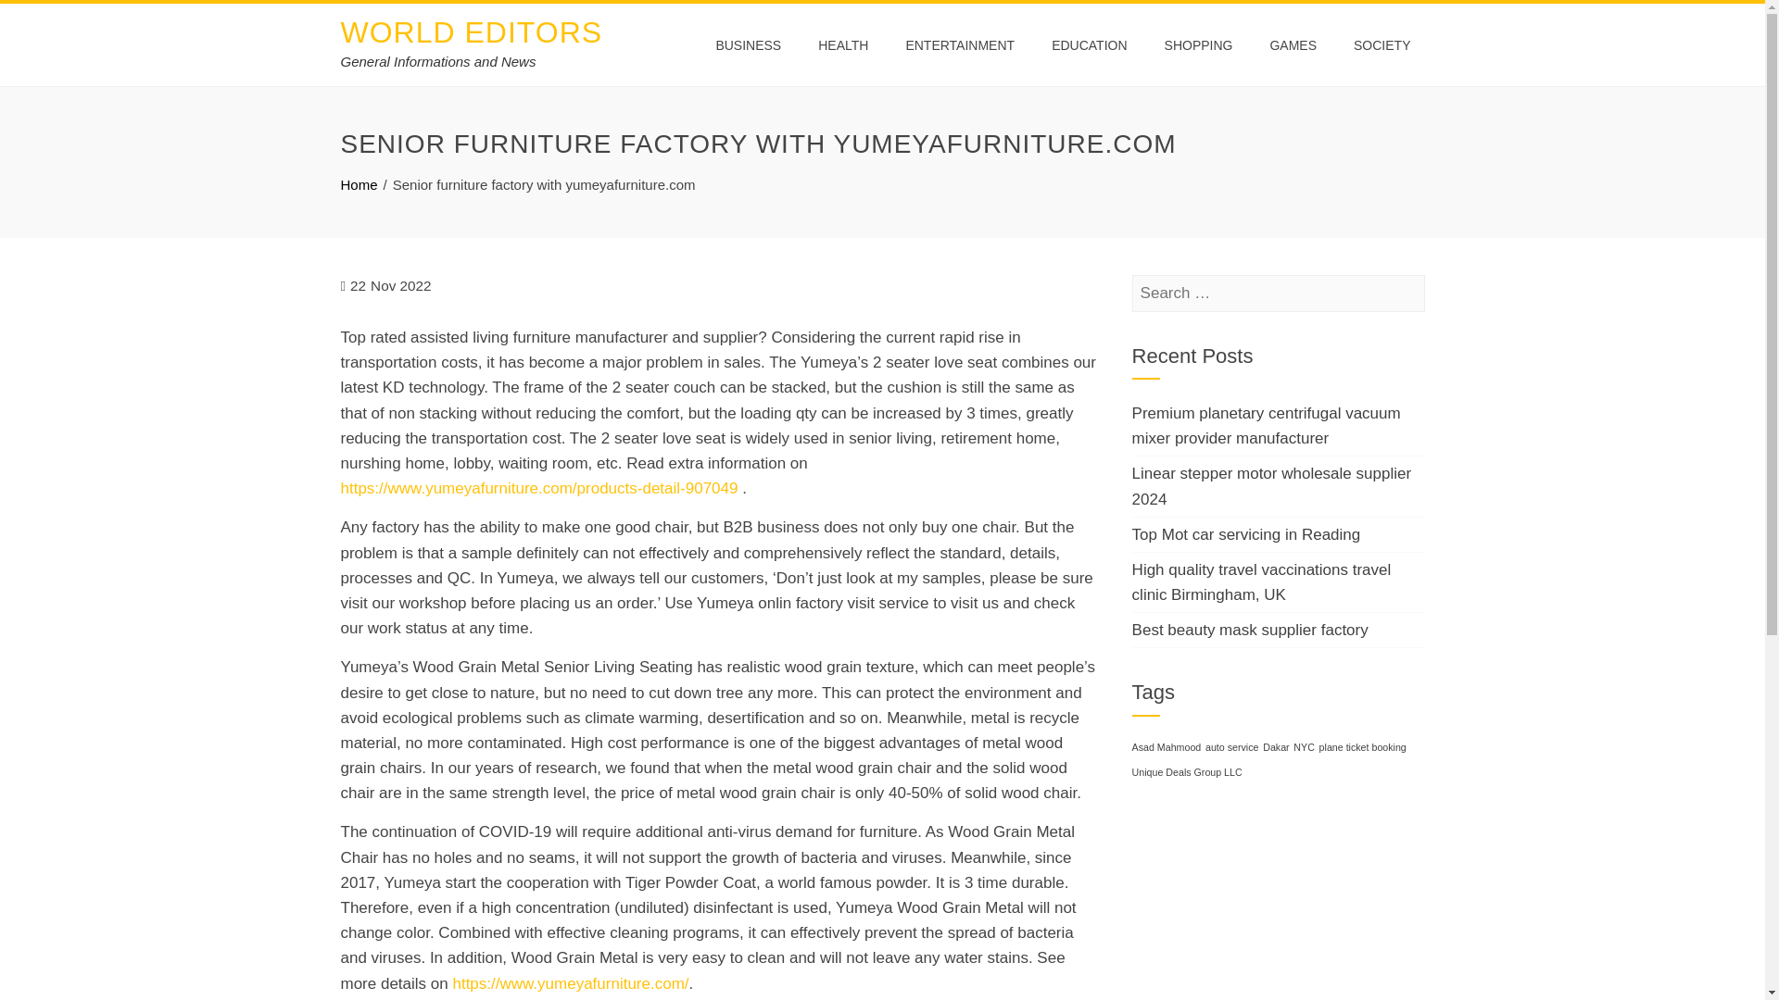  Describe the element at coordinates (44, 19) in the screenshot. I see `Search` at that location.